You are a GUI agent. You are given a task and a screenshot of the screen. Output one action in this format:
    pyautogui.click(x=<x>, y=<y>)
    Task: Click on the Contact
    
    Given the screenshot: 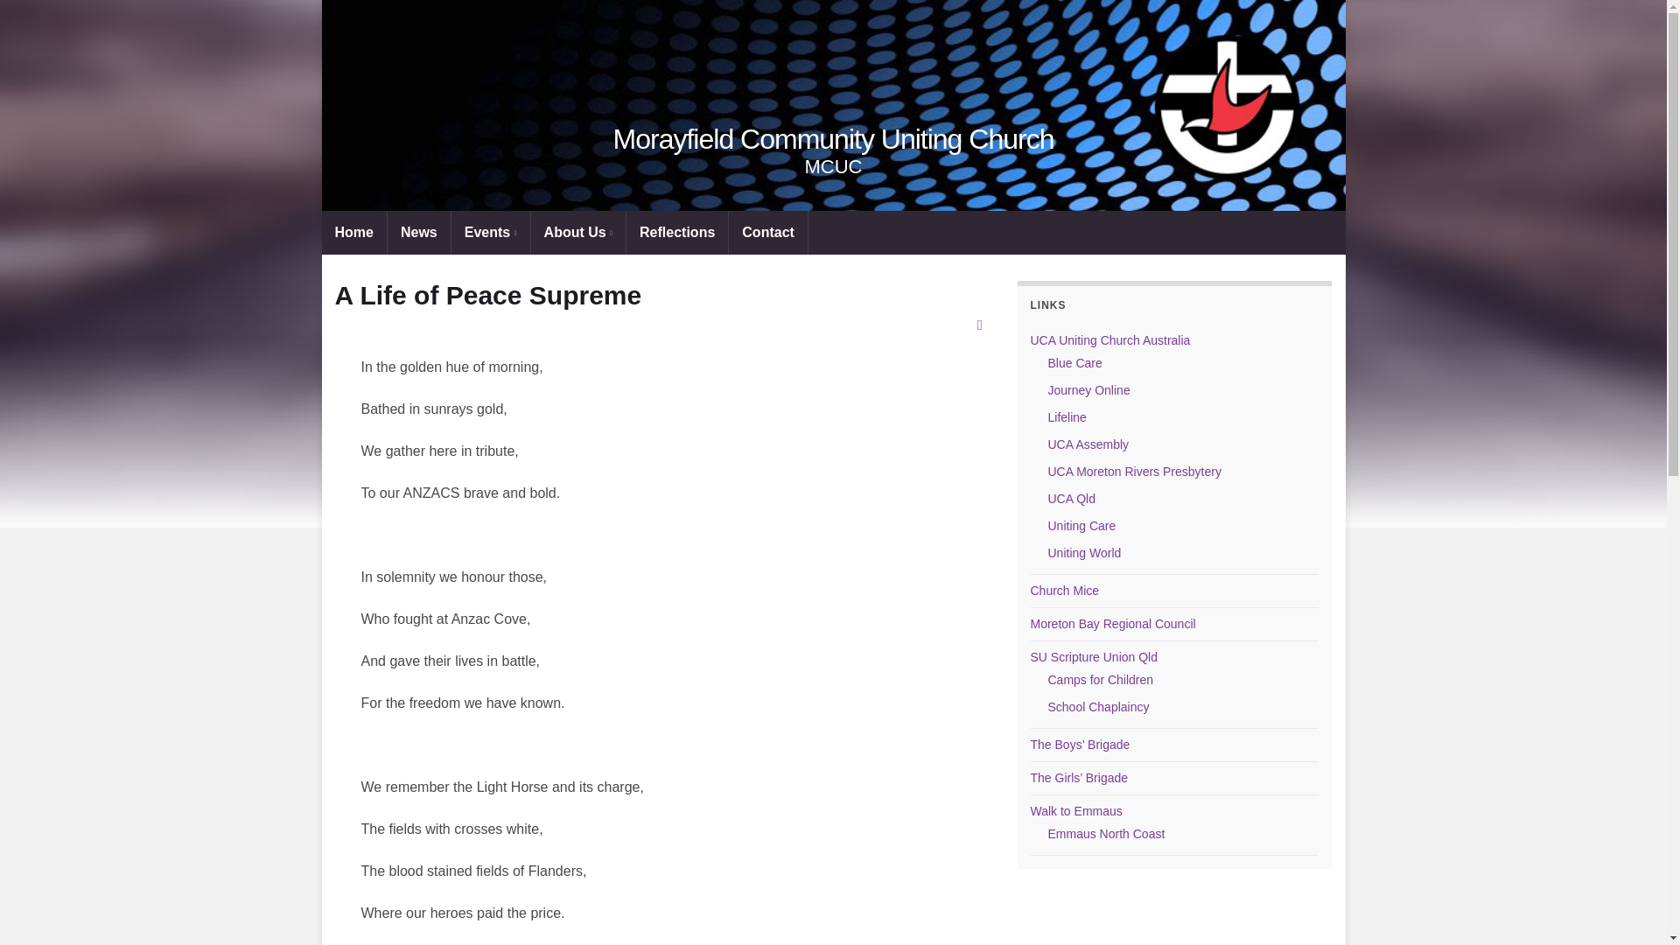 What is the action you would take?
    pyautogui.click(x=768, y=232)
    